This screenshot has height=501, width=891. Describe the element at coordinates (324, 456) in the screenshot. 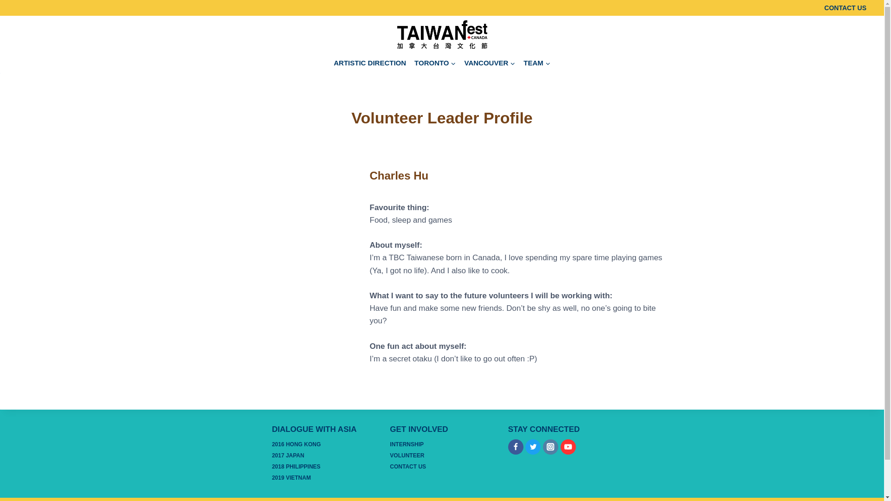

I see `2017 JAPAN` at that location.